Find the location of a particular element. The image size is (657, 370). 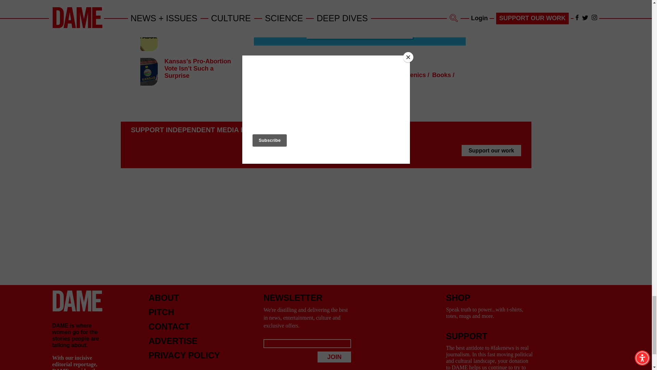

Share is located at coordinates (305, 60).